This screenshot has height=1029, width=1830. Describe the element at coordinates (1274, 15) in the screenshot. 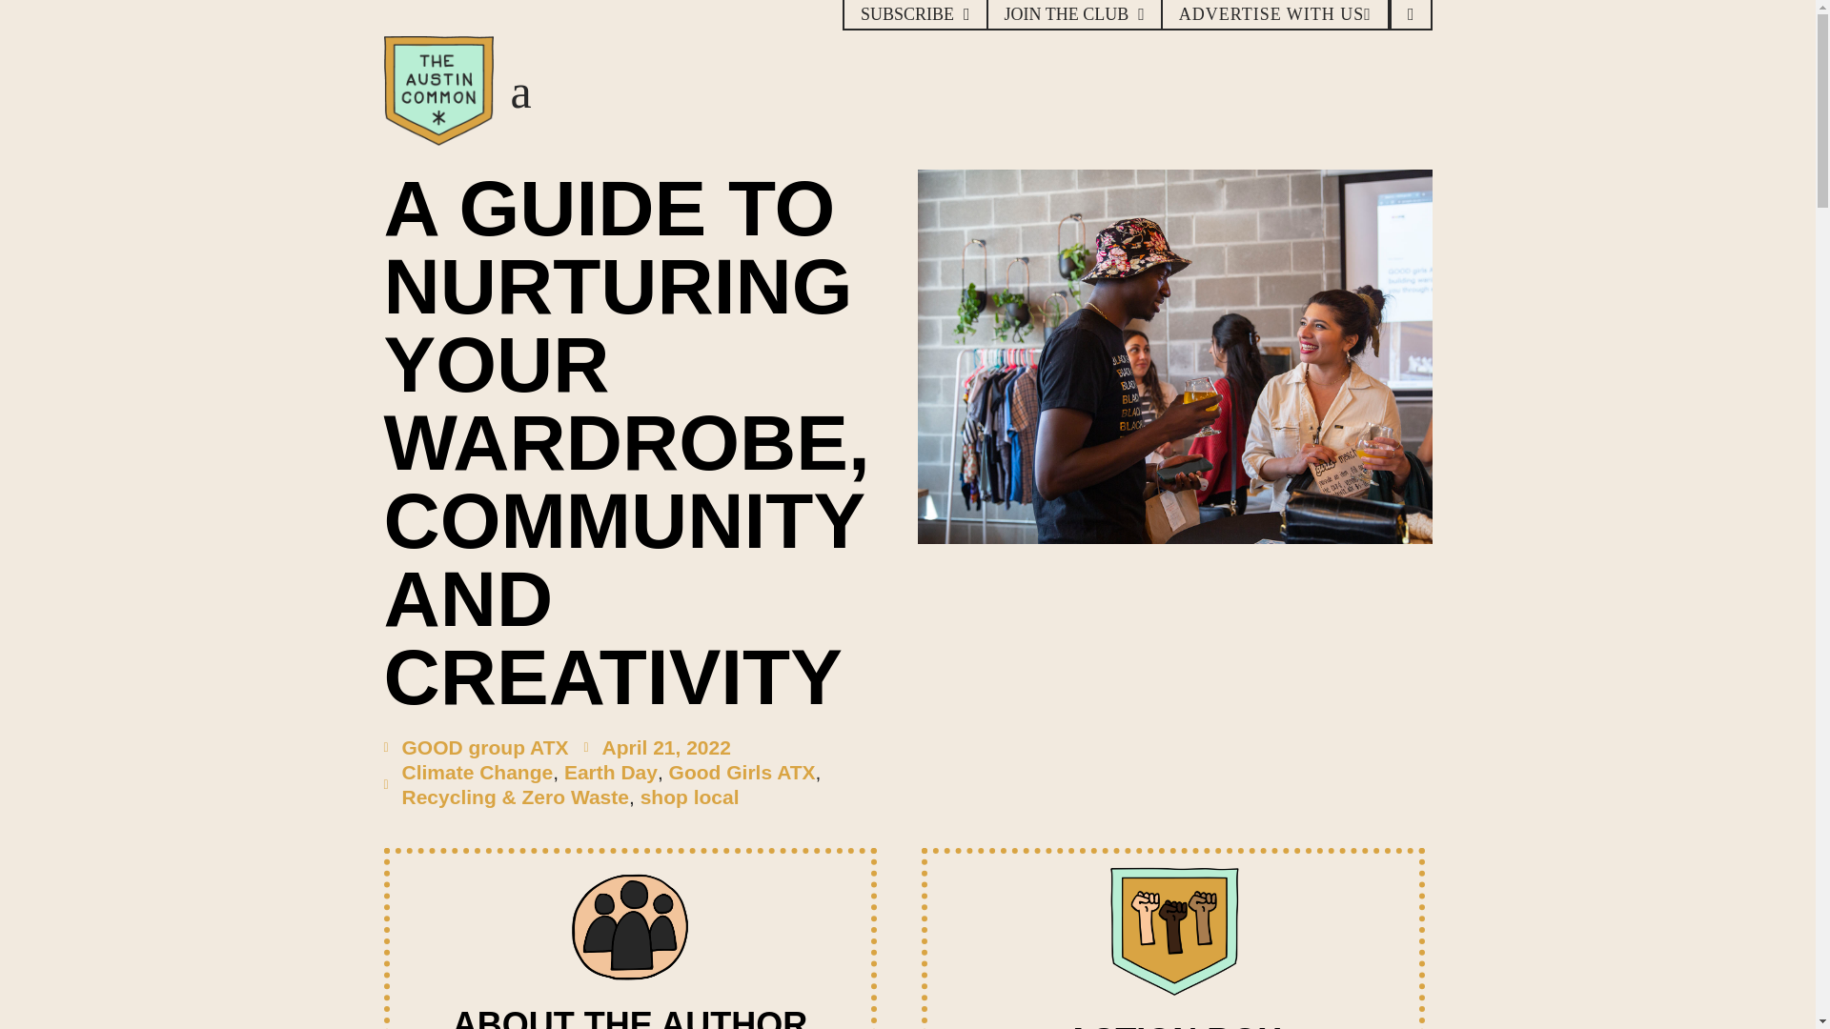

I see `ADVERTISE WITH US` at that location.